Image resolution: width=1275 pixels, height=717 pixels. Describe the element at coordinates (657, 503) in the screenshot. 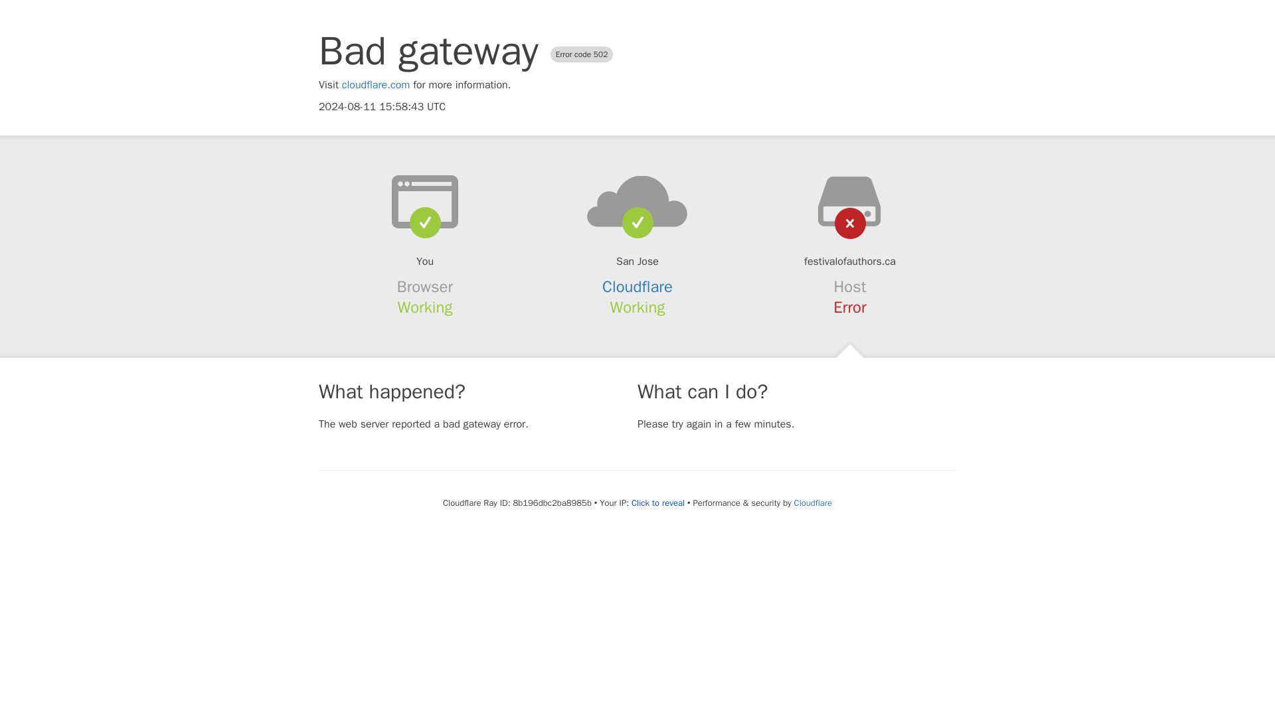

I see `Click to reveal` at that location.